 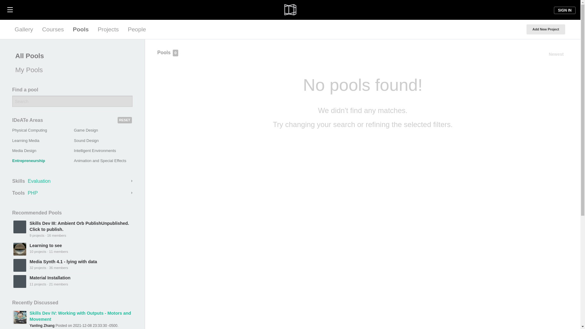 What do you see at coordinates (24, 29) in the screenshot?
I see `Gallery` at bounding box center [24, 29].